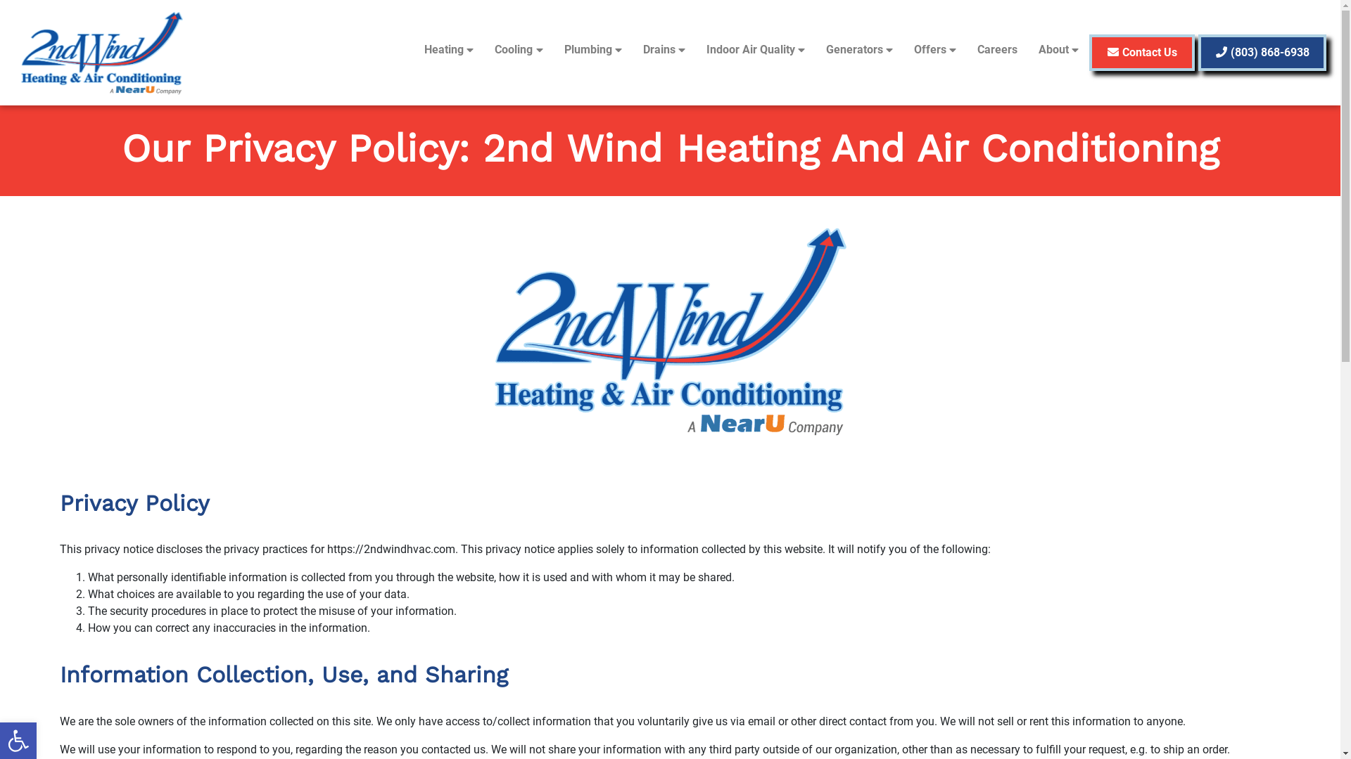 The height and width of the screenshot is (759, 1351). Describe the element at coordinates (756, 50) in the screenshot. I see `Indoor Air Quality` at that location.